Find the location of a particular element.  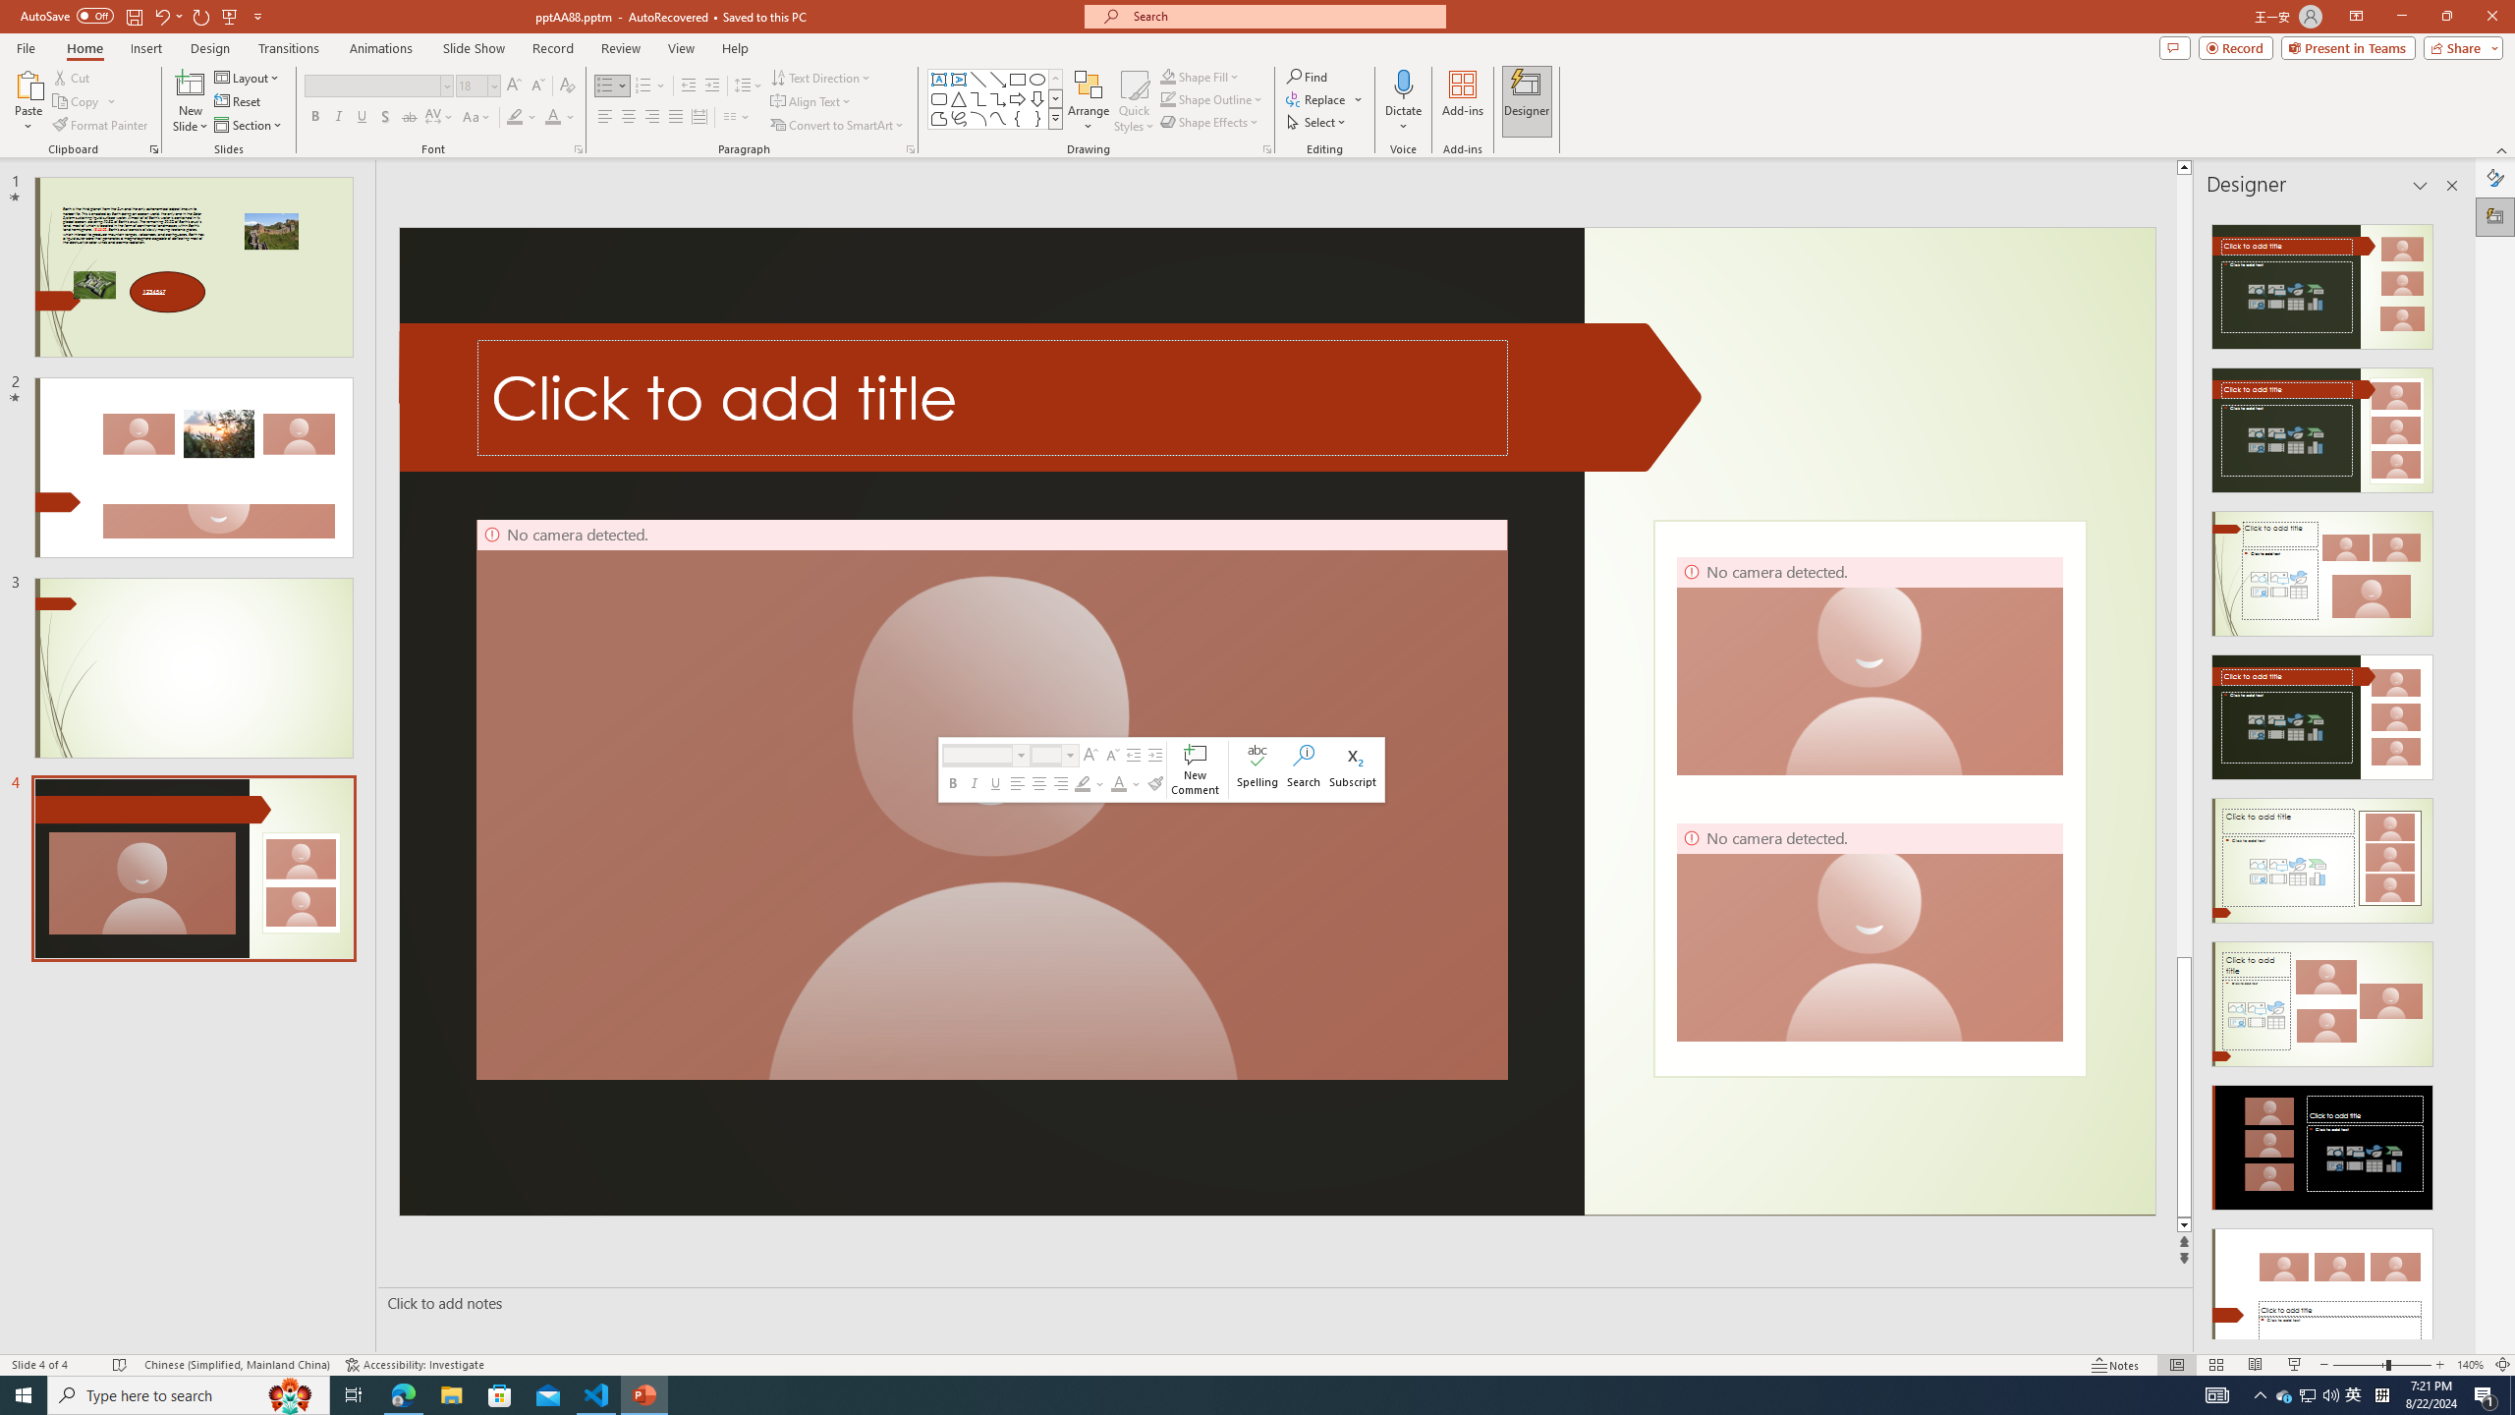

Numbering is located at coordinates (643, 86).